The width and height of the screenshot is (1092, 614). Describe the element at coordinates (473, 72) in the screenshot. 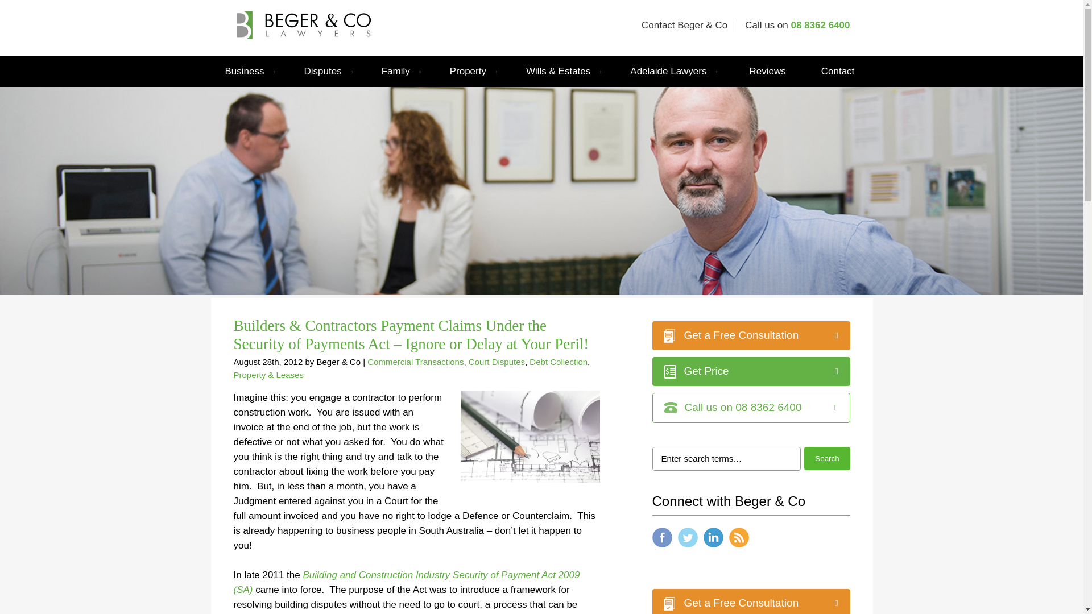

I see `Property` at that location.